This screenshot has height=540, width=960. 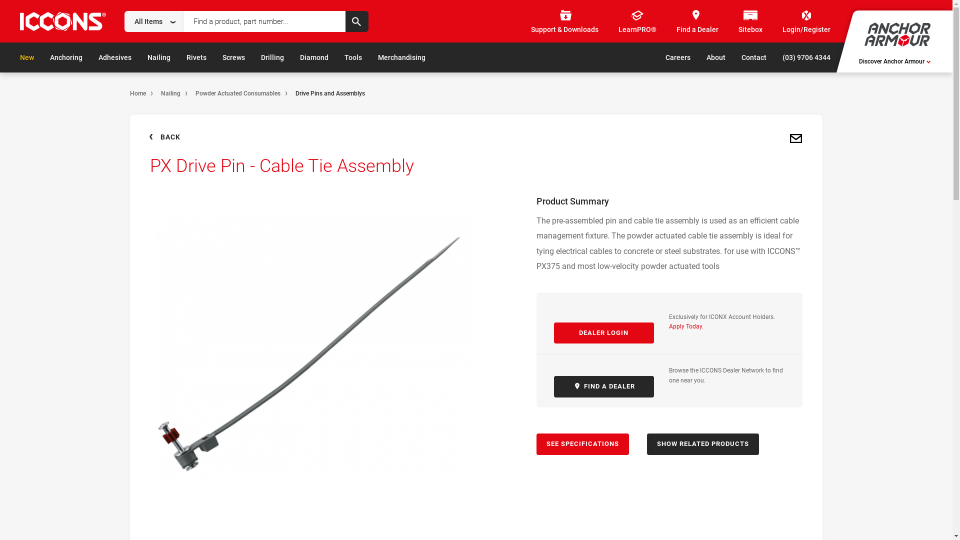 I want to click on (03) 9706 4344, so click(x=806, y=57).